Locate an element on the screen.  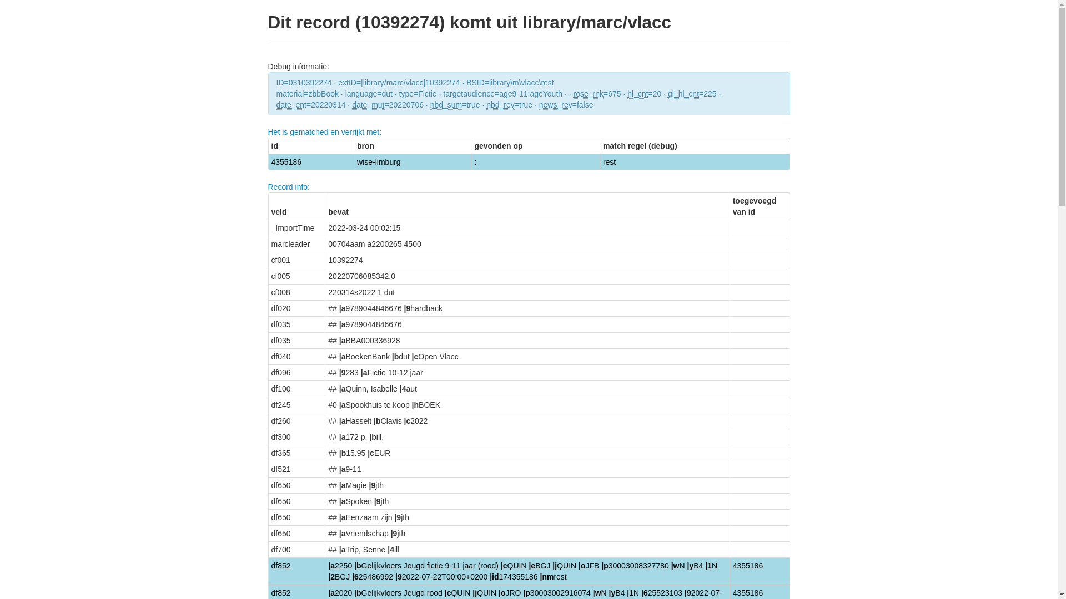
Het is gematched en verrijkt met: is located at coordinates (324, 132).